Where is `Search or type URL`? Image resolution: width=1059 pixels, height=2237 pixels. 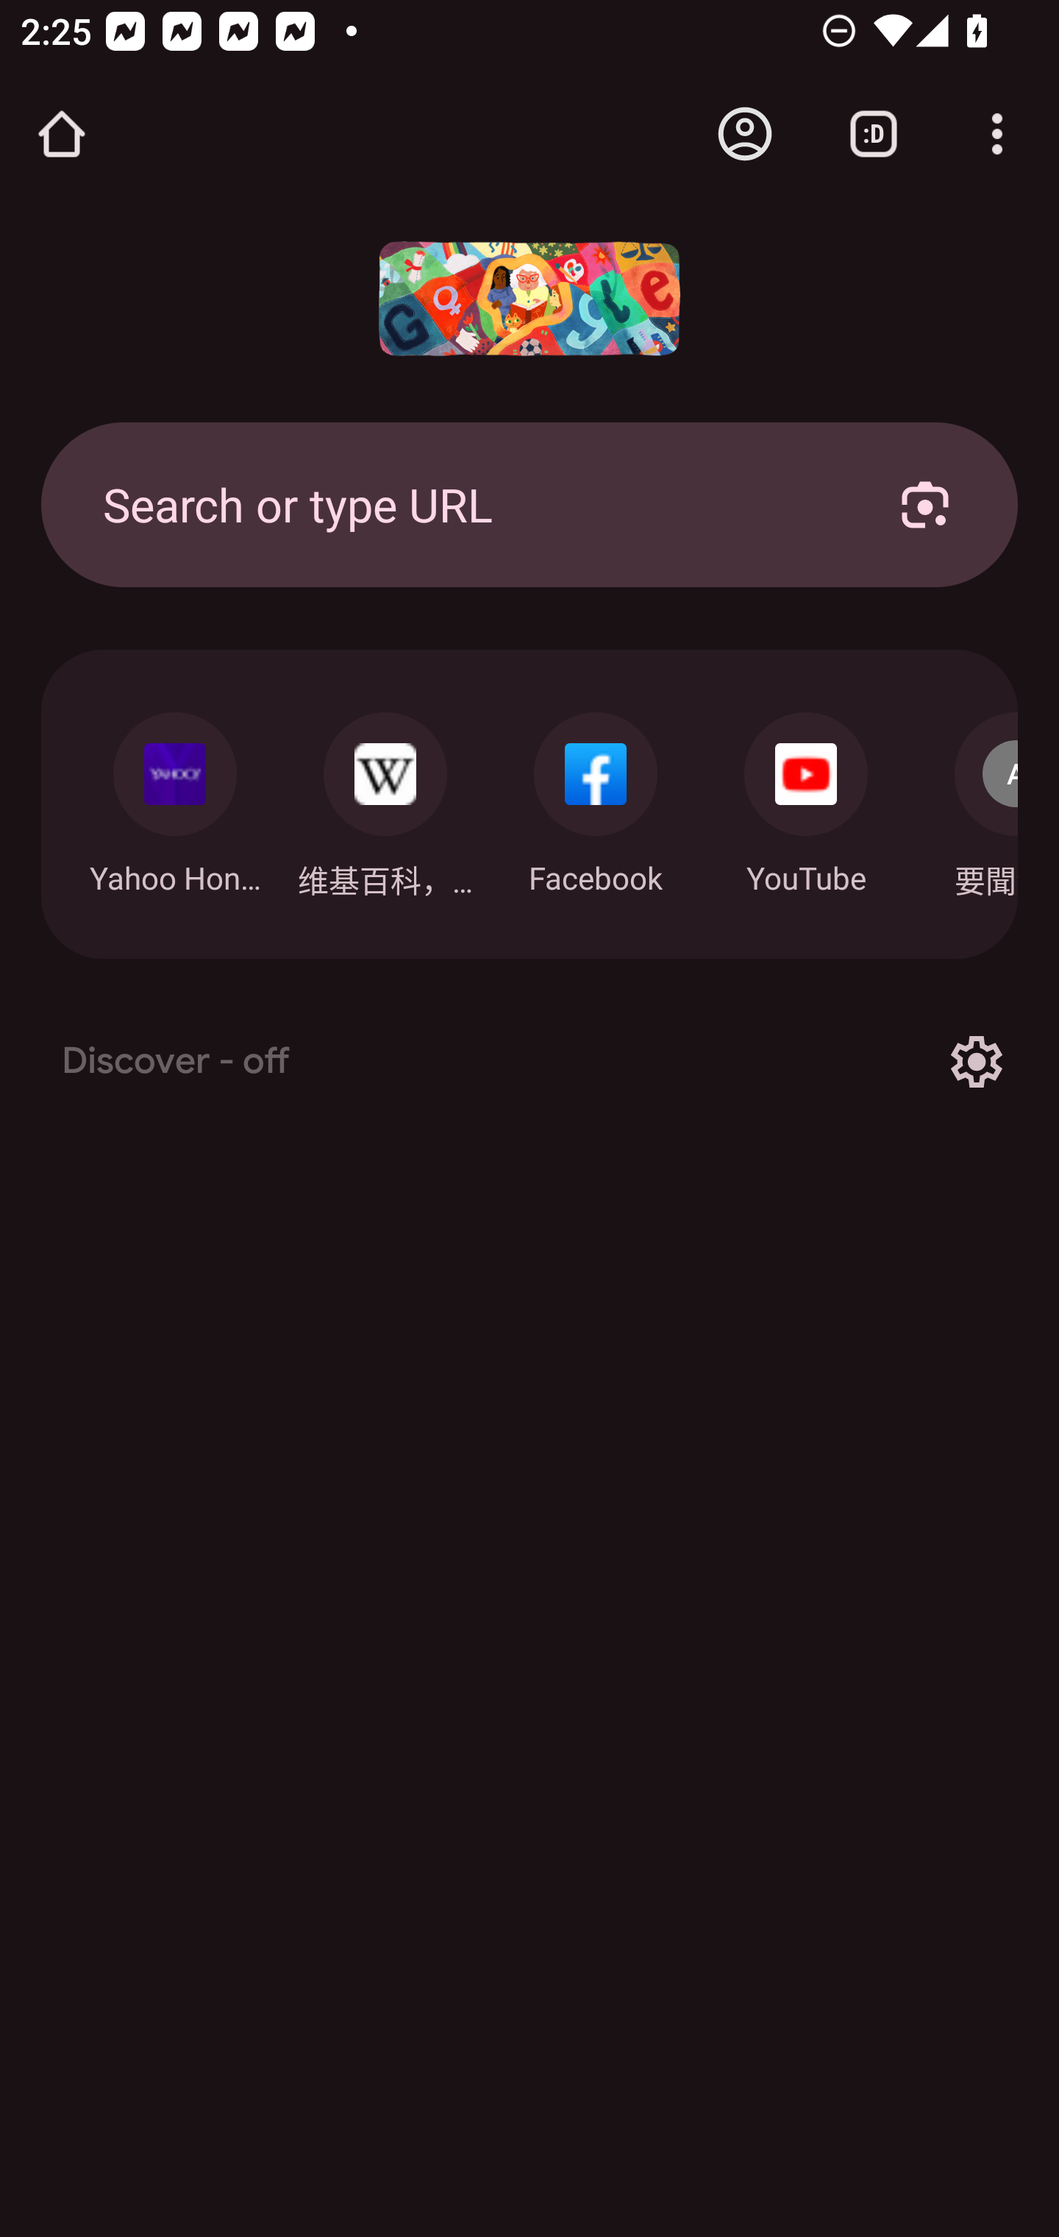 Search or type URL is located at coordinates (467, 504).